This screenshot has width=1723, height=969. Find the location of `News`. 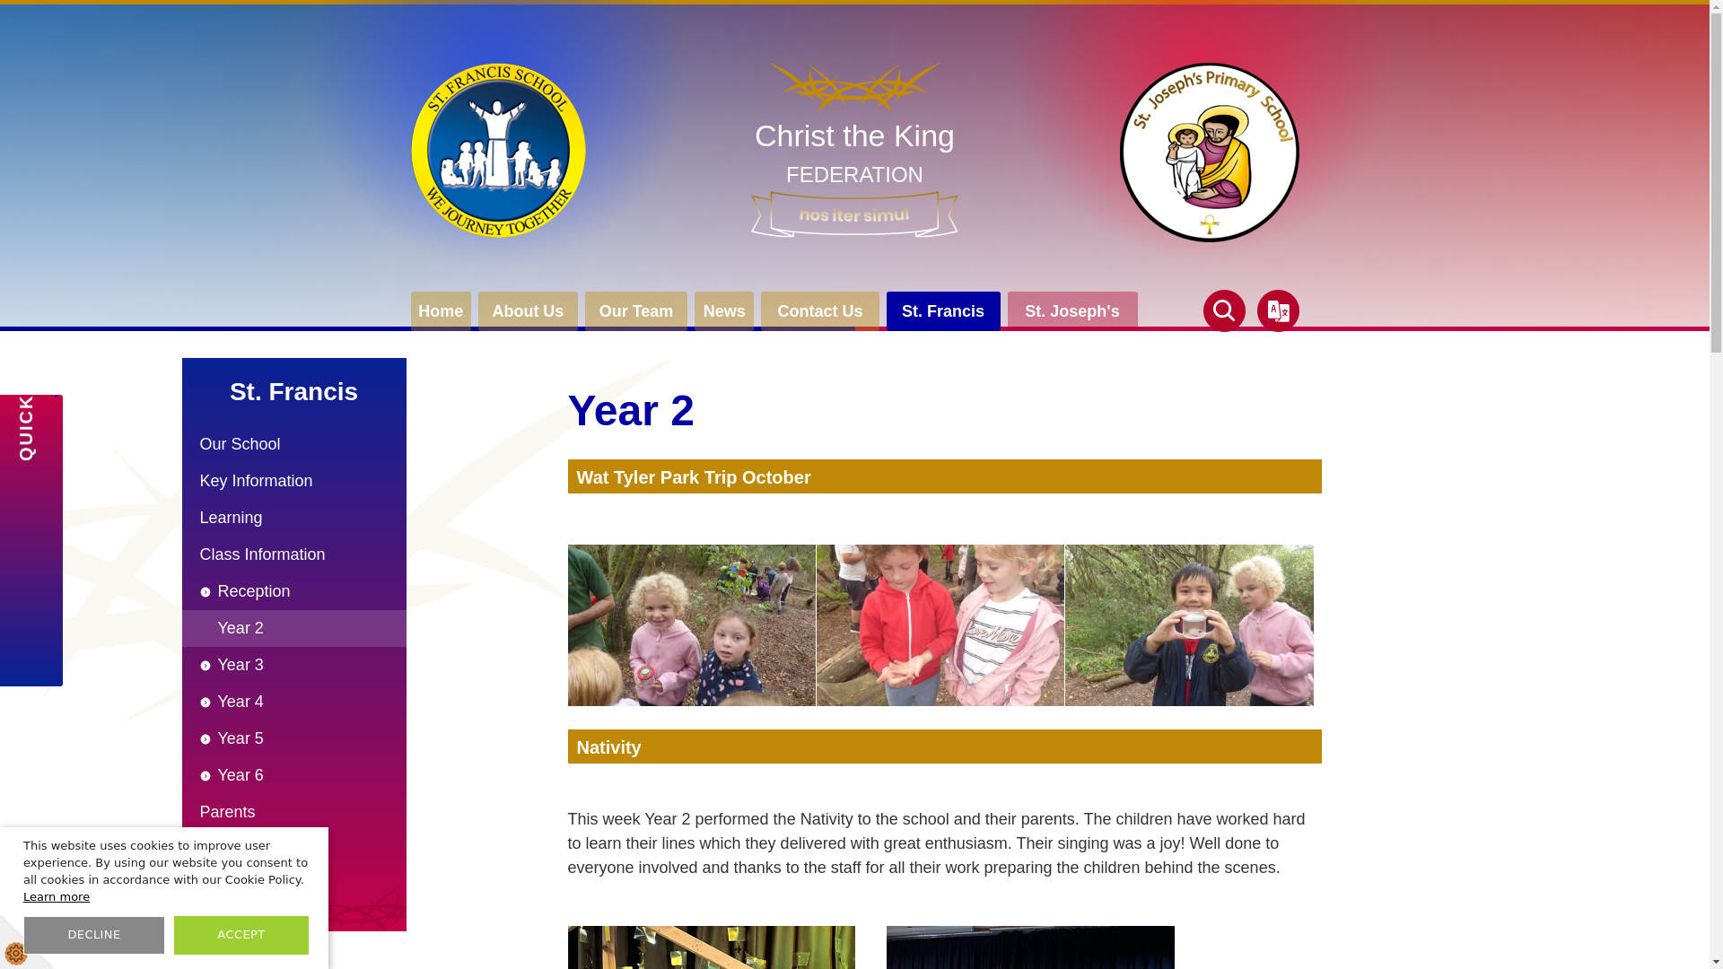

News is located at coordinates (442, 311).